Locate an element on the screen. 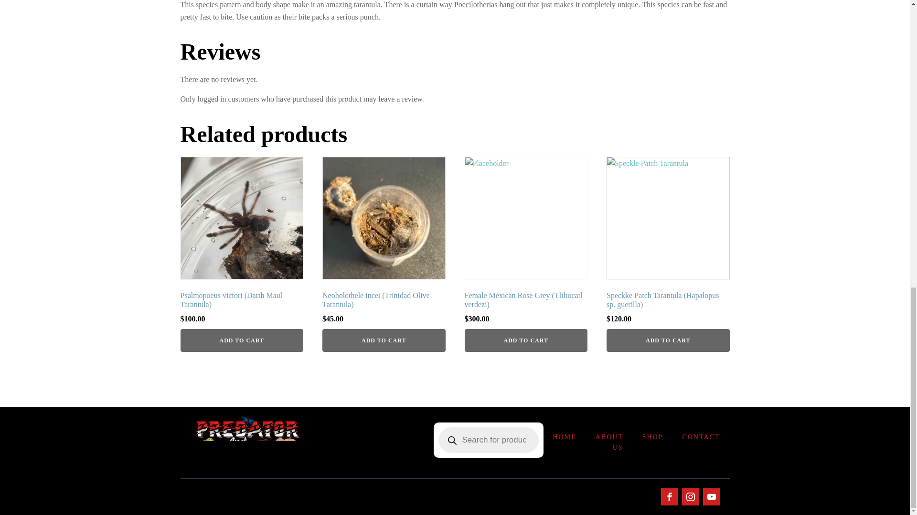 The height and width of the screenshot is (515, 917). CONTACT is located at coordinates (700, 437).